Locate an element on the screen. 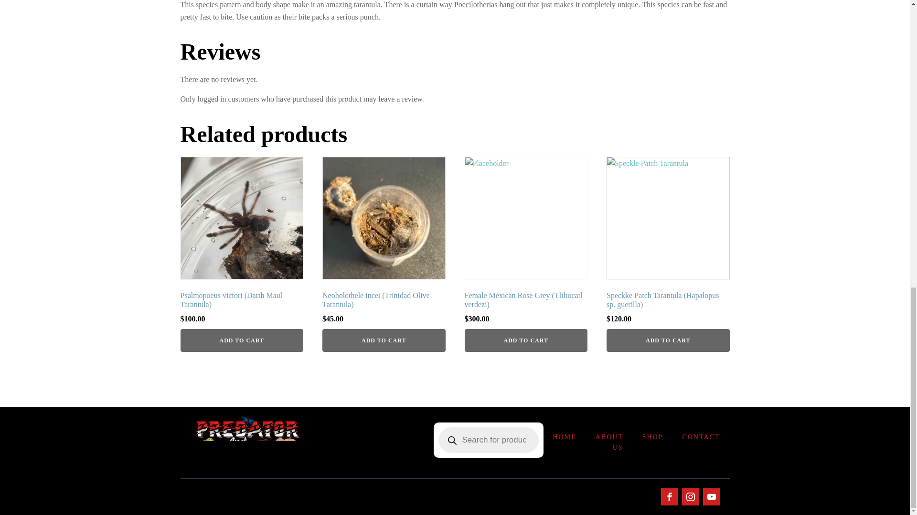 The height and width of the screenshot is (515, 917). CONTACT is located at coordinates (700, 437).